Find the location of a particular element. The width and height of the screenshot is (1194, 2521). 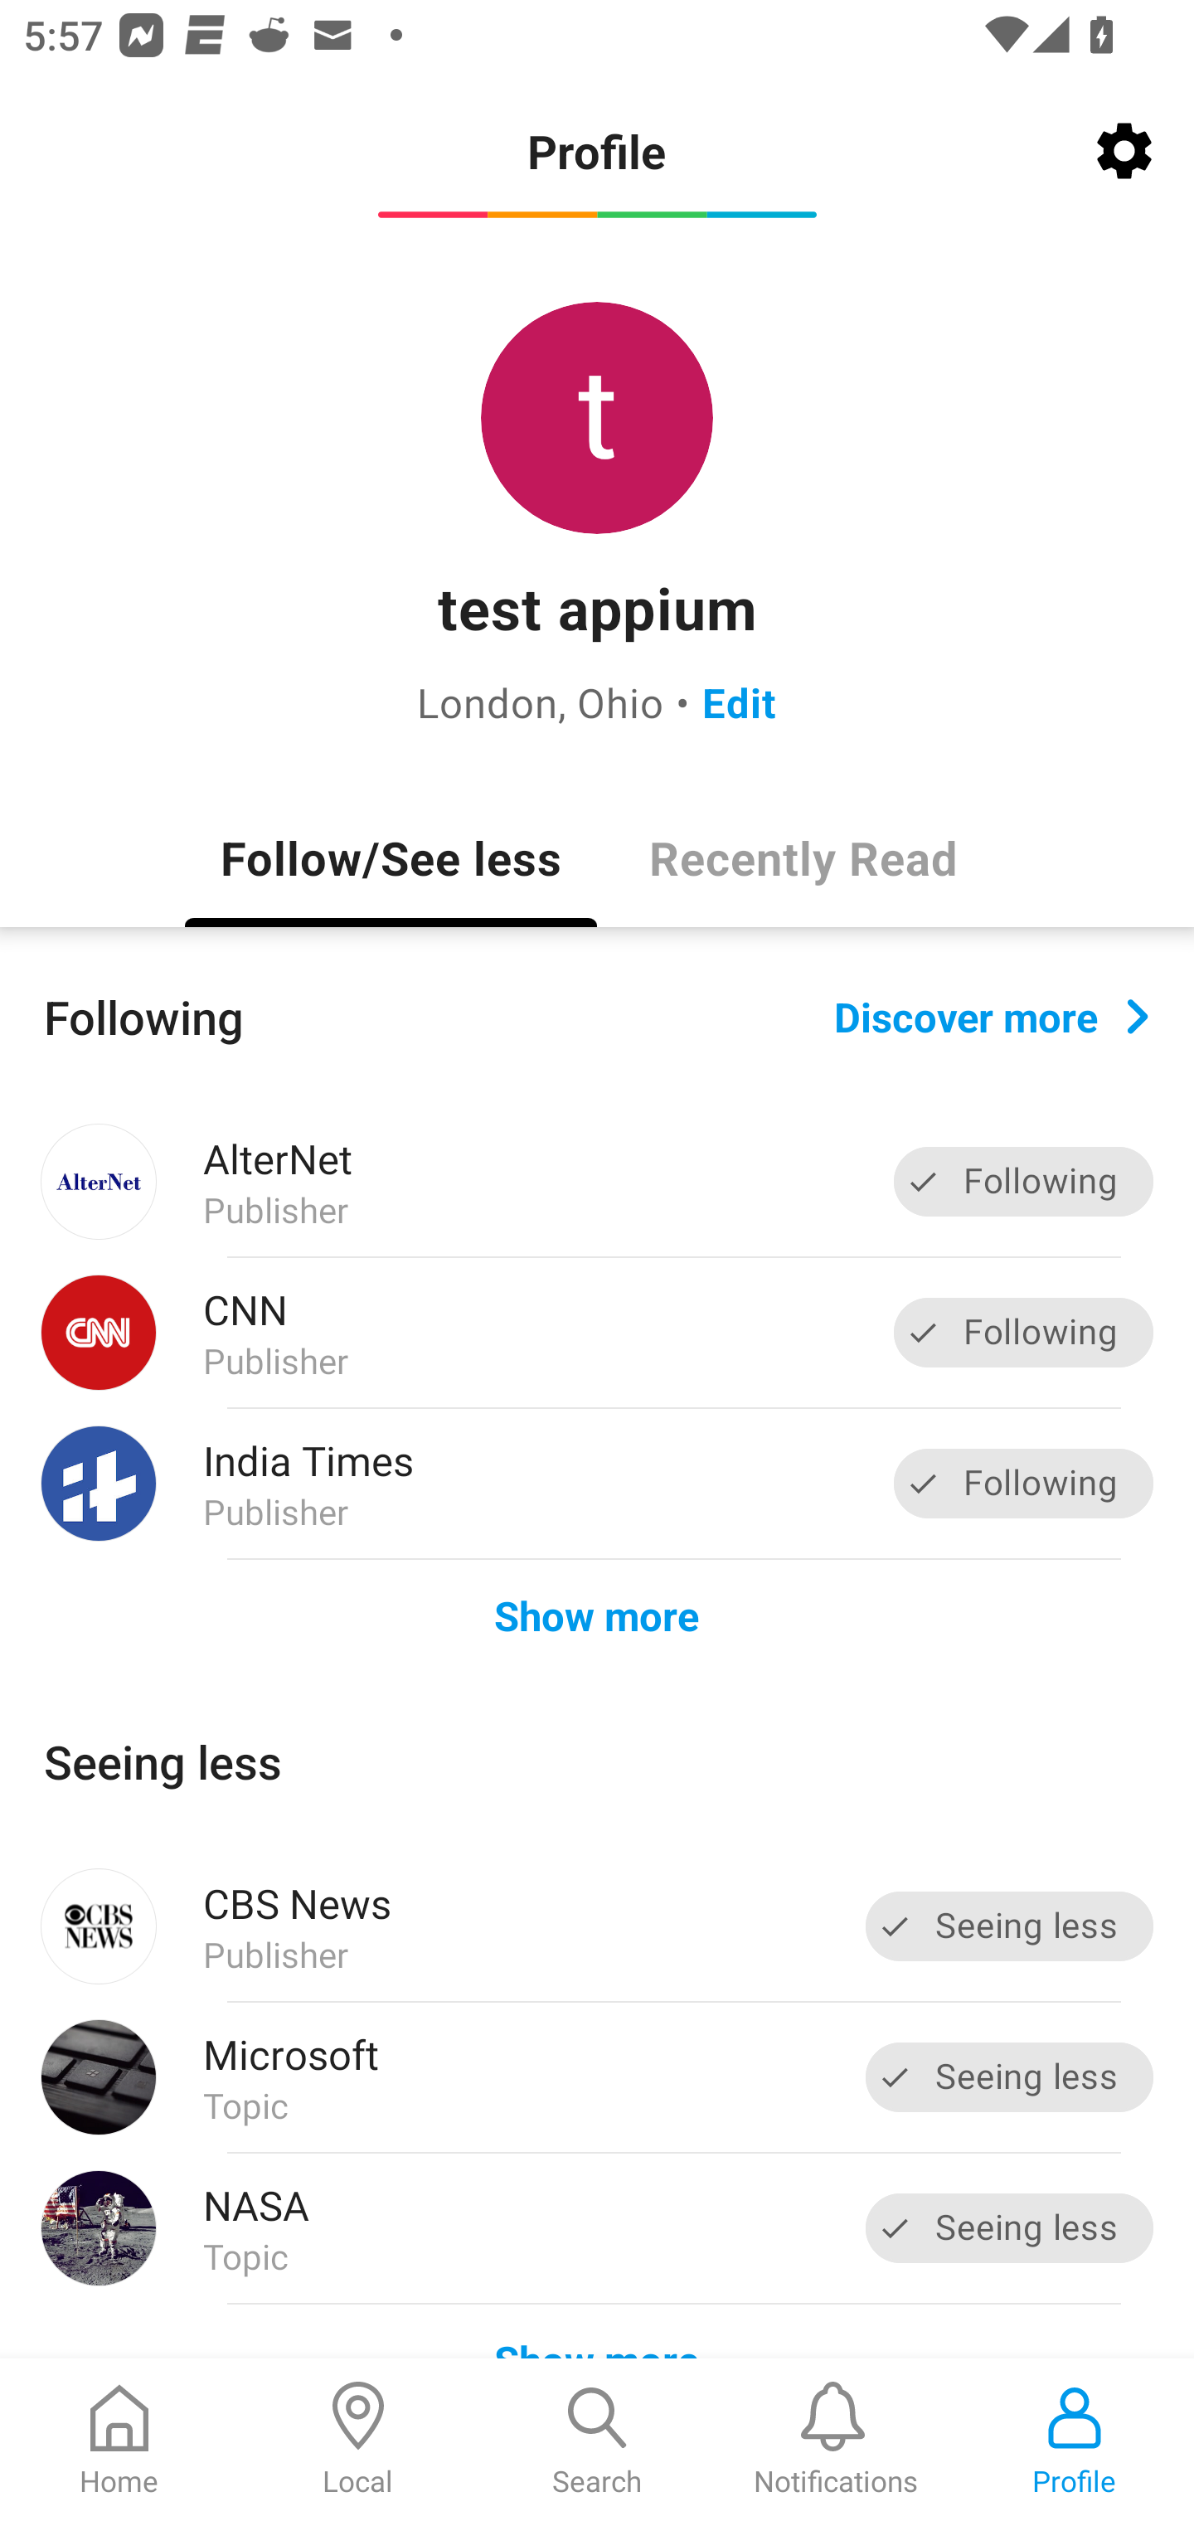

India Times Publisher Following is located at coordinates (597, 1483).